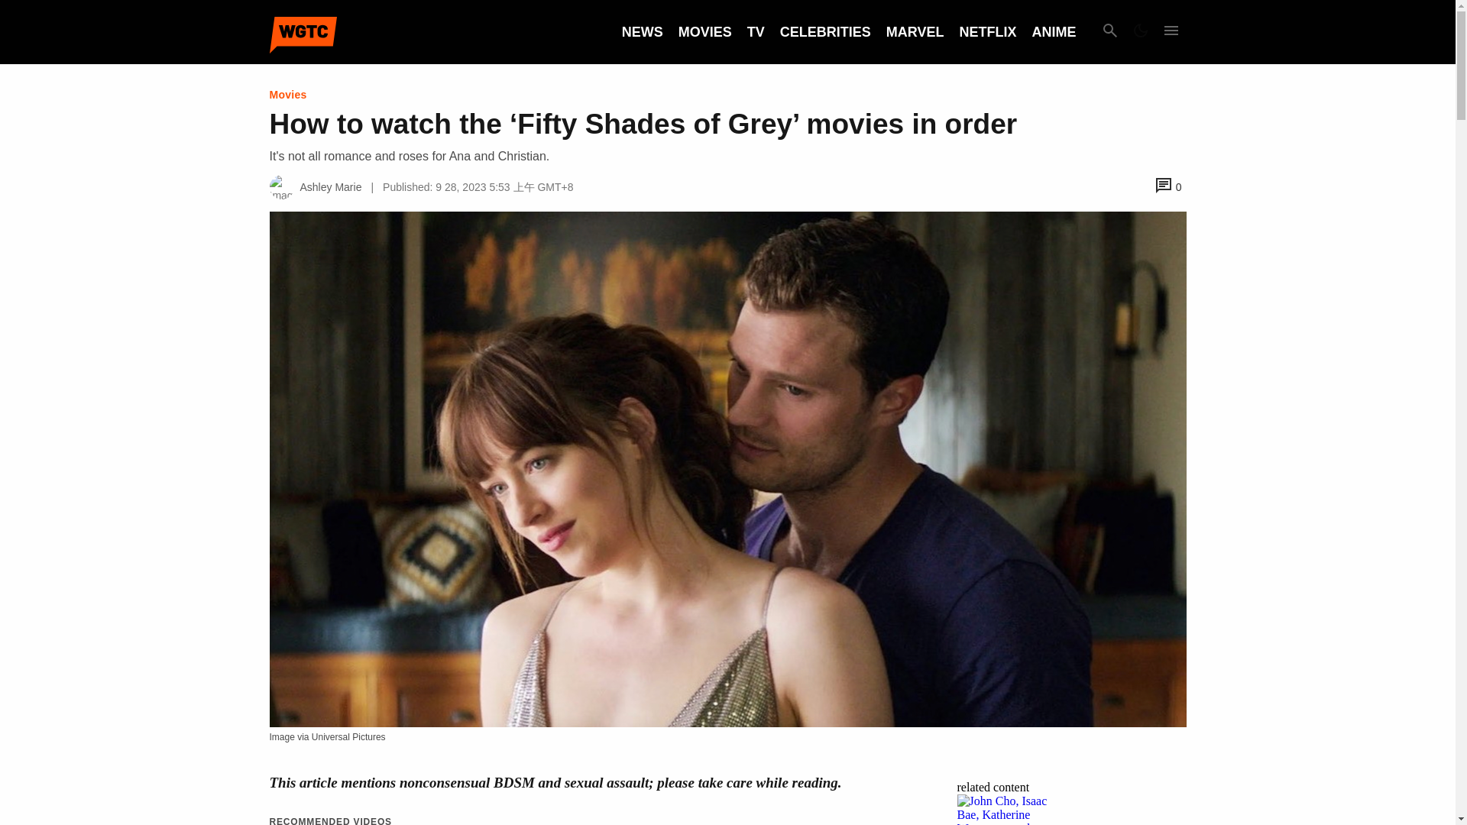  What do you see at coordinates (704, 32) in the screenshot?
I see `MOVIES` at bounding box center [704, 32].